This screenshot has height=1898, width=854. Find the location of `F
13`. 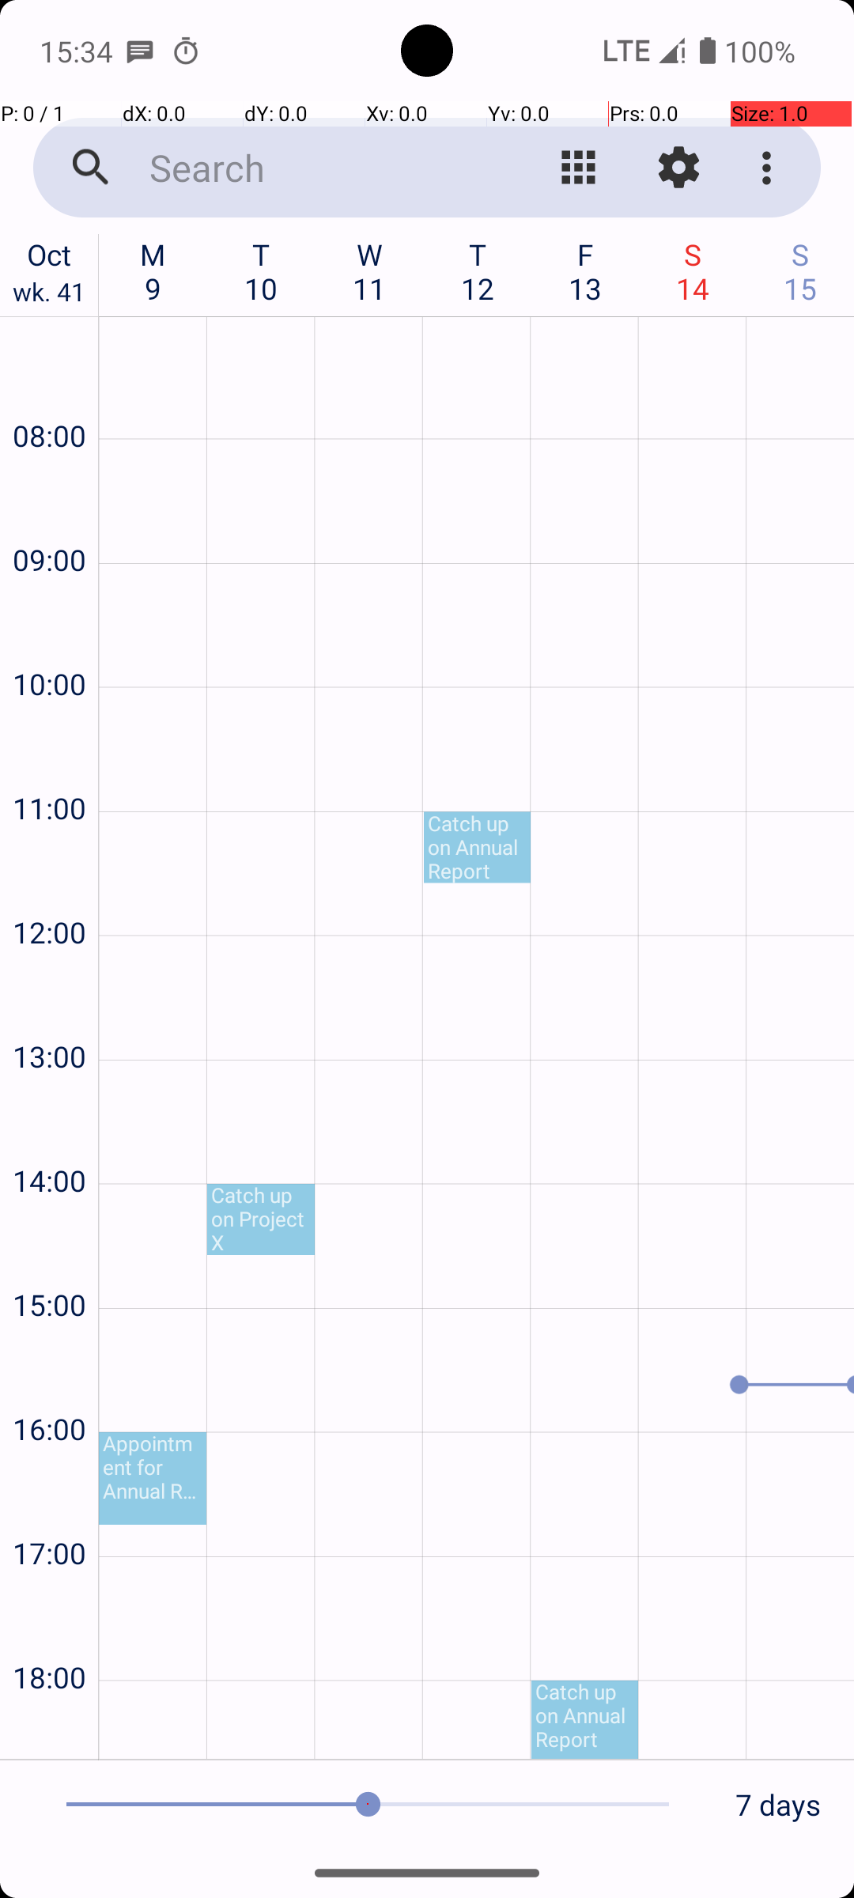

F
13 is located at coordinates (585, 271).